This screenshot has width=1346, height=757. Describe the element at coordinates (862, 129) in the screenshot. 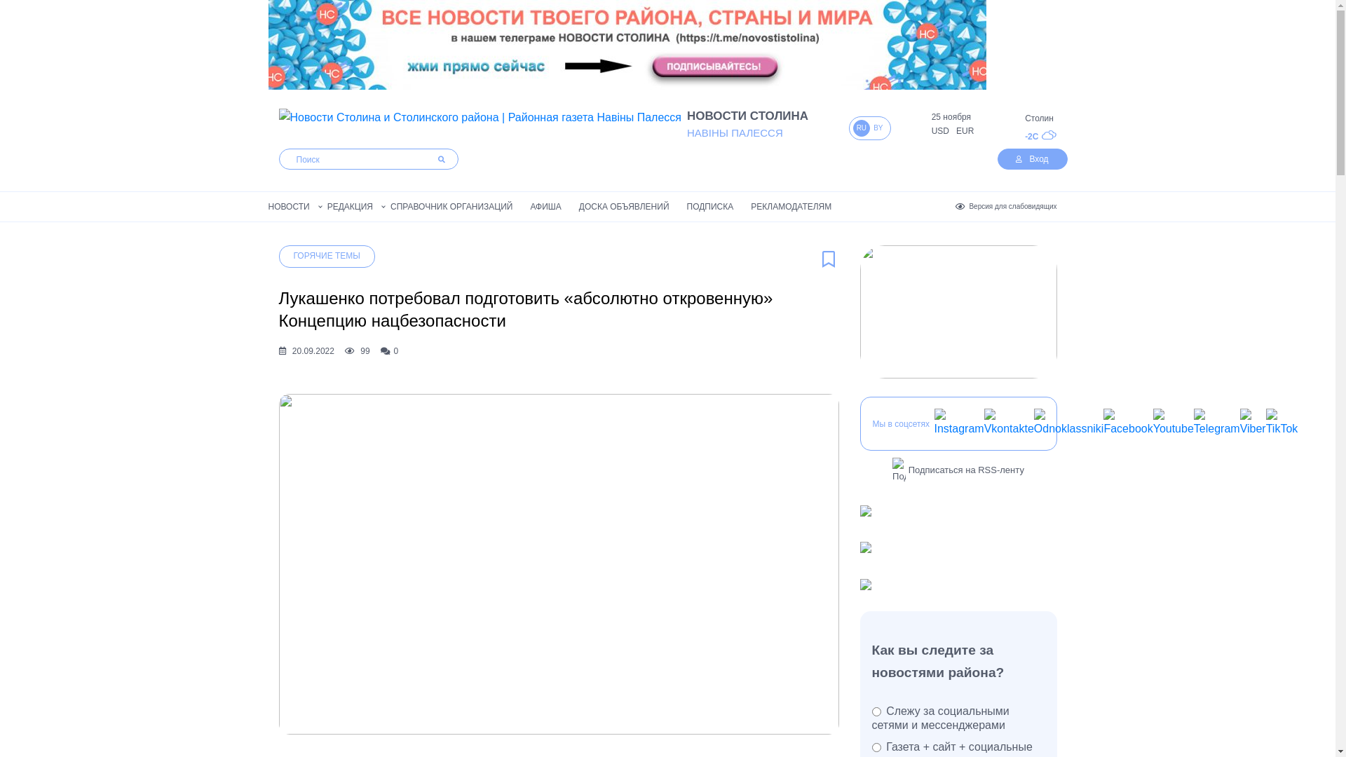

I see `RU` at that location.